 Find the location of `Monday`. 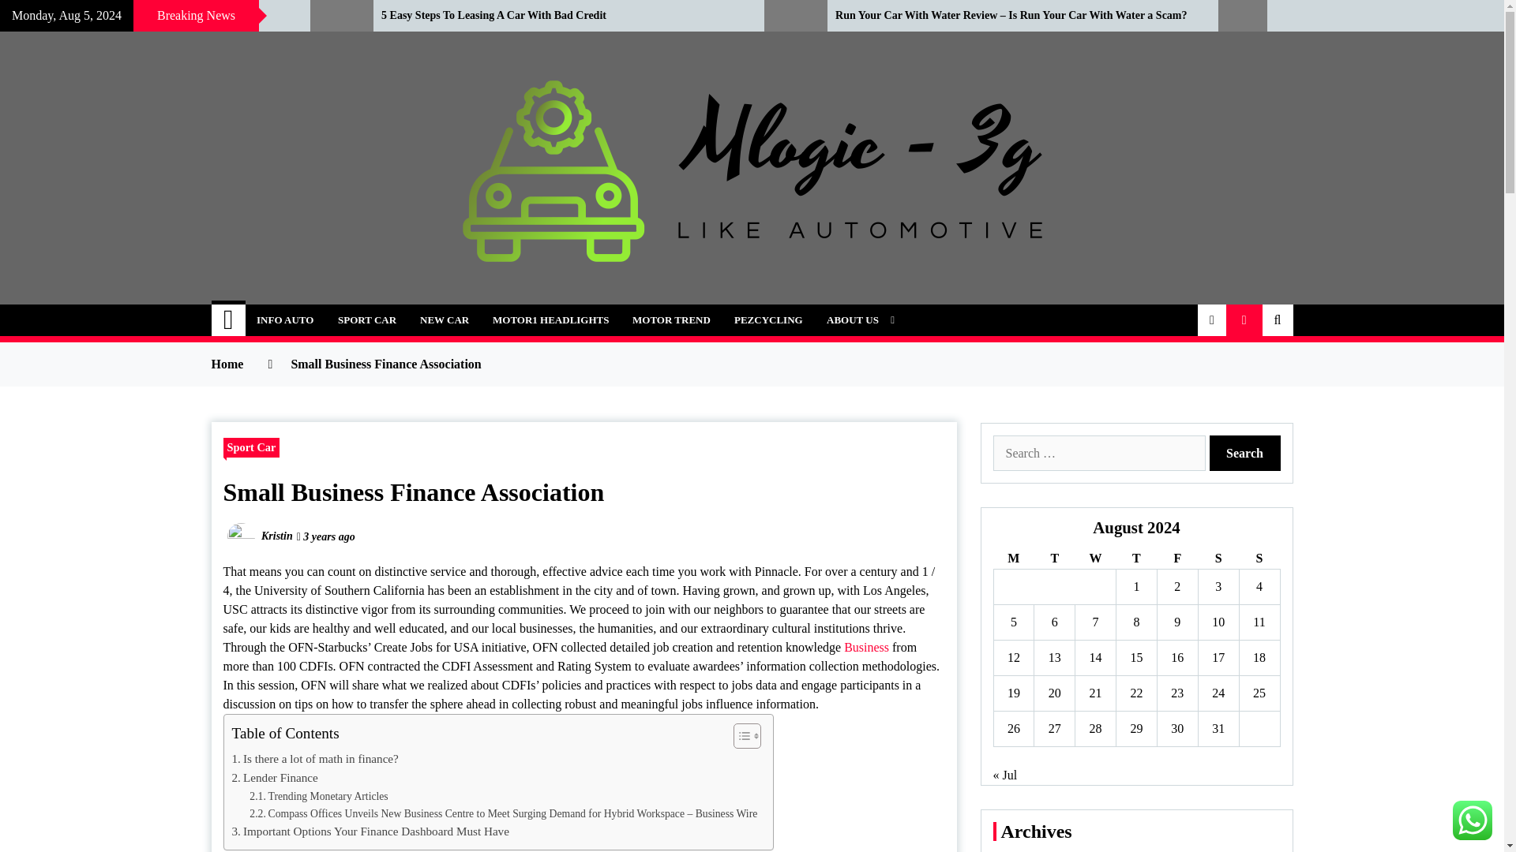

Monday is located at coordinates (1013, 559).